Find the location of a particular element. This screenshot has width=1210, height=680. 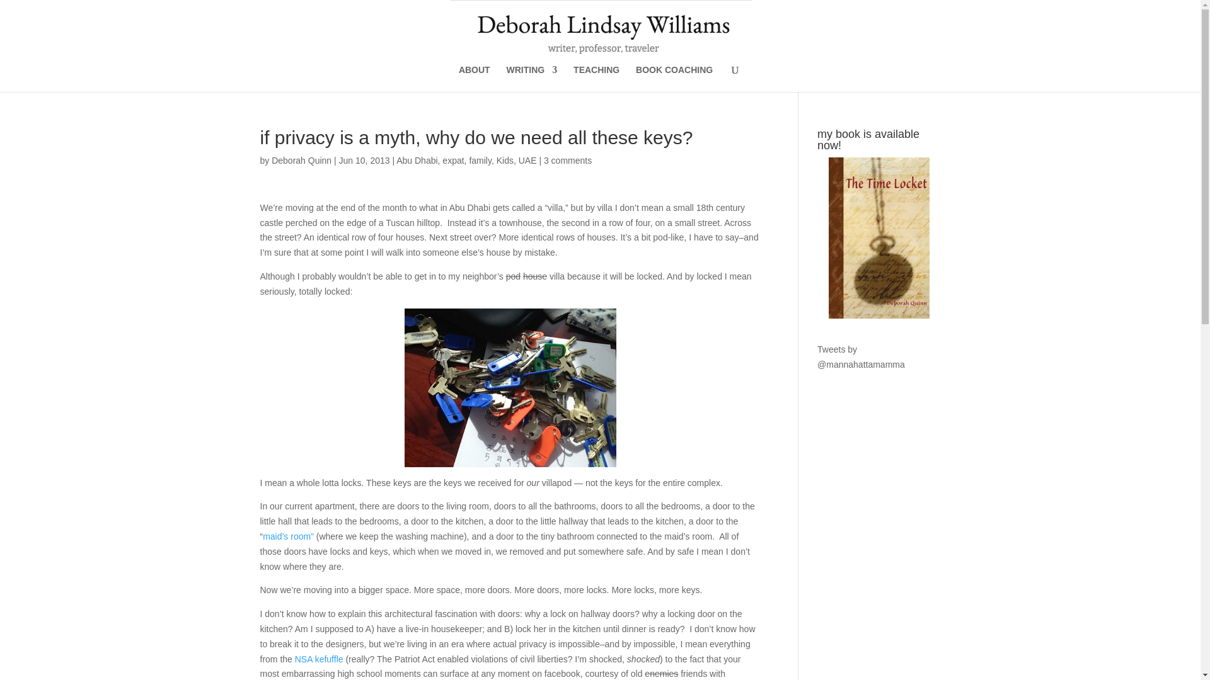

family is located at coordinates (480, 161).